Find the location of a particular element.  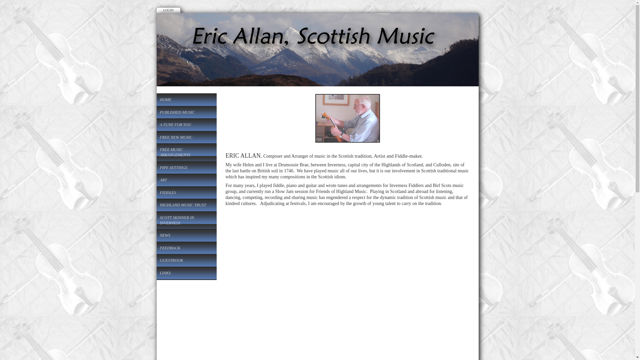

LOGIN is located at coordinates (169, 10).